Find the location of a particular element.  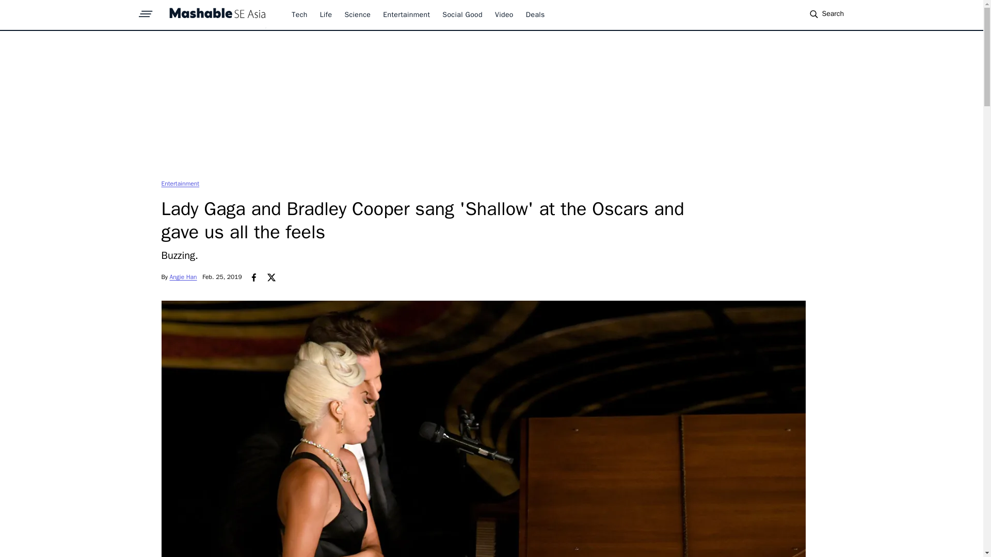

sprite-hamburger is located at coordinates (146, 11).